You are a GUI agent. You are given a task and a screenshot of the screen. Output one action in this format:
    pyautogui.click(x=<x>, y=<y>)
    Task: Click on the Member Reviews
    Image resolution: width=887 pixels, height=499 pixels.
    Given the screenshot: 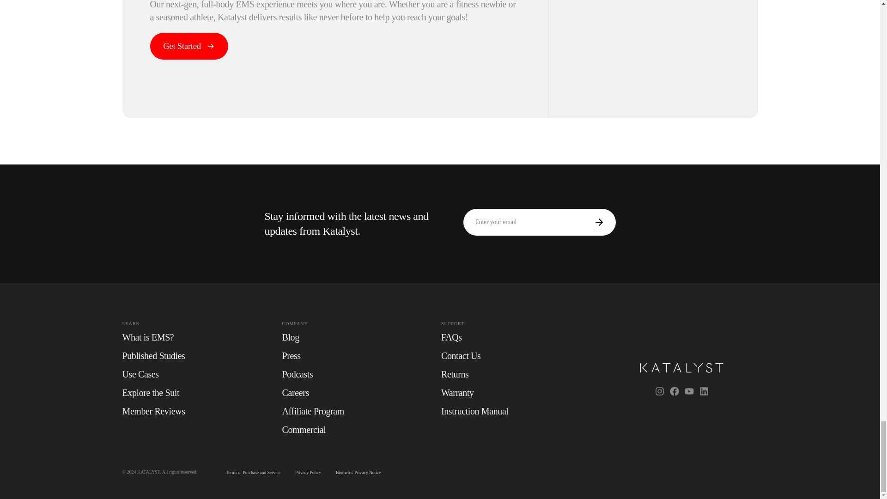 What is the action you would take?
    pyautogui.click(x=153, y=411)
    